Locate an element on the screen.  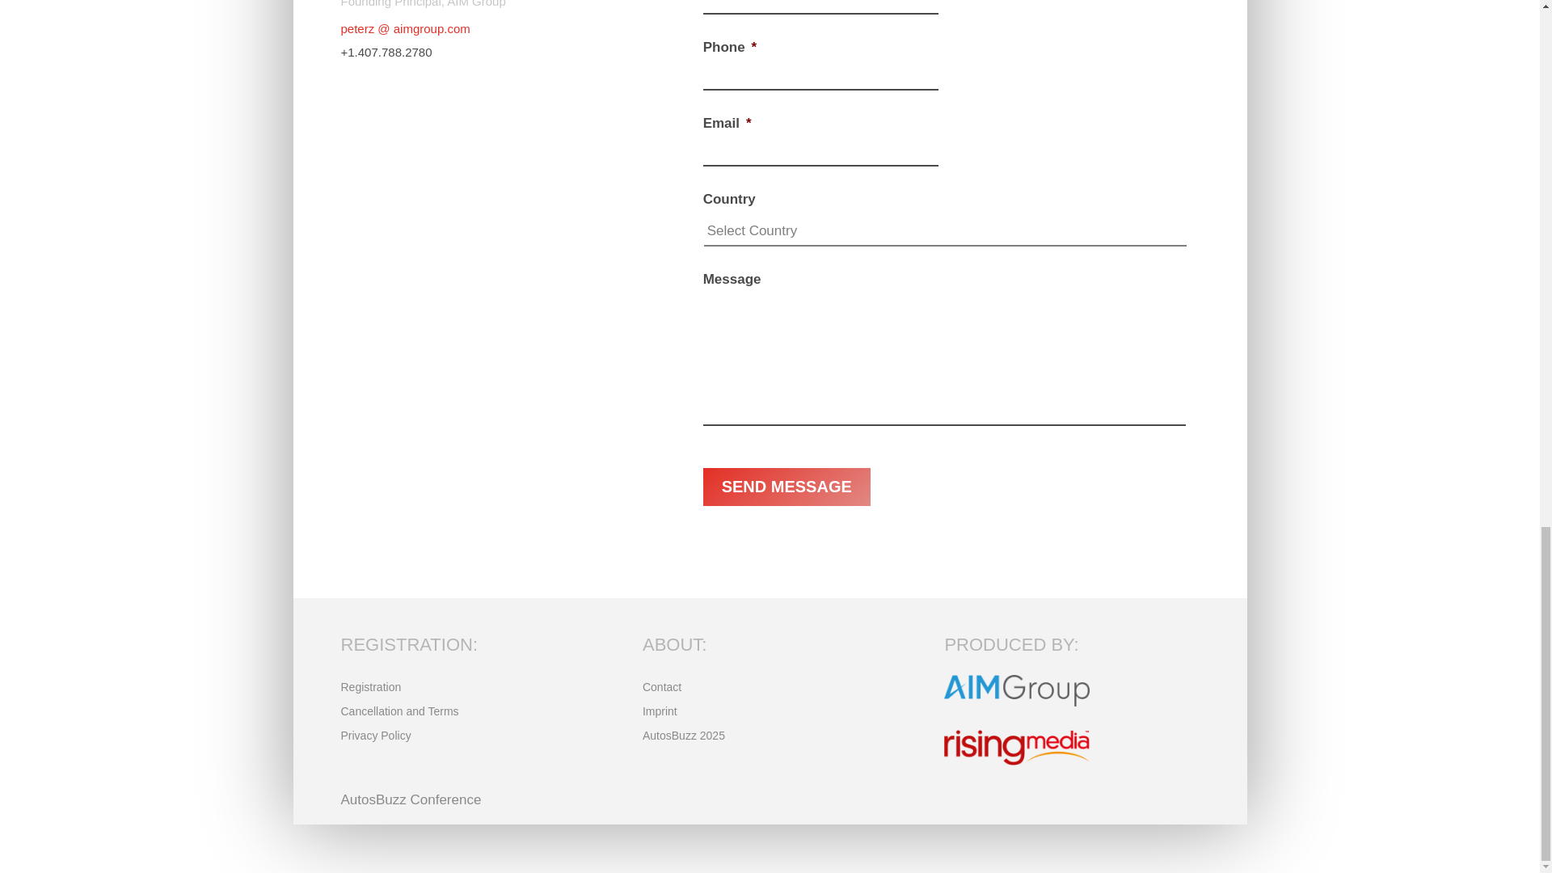
Privacy Policy is located at coordinates (376, 738).